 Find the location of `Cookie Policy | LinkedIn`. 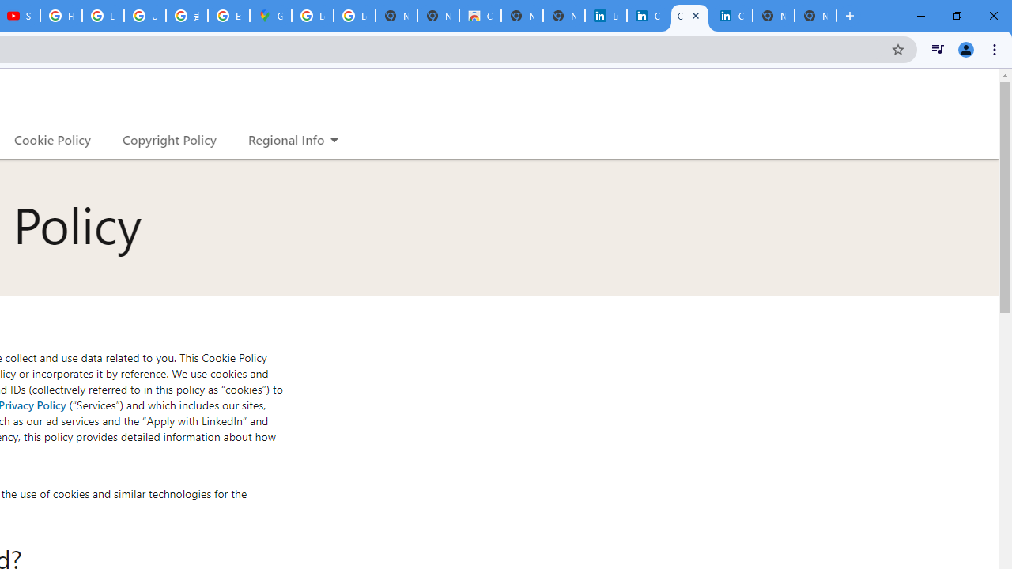

Cookie Policy | LinkedIn is located at coordinates (648, 16).